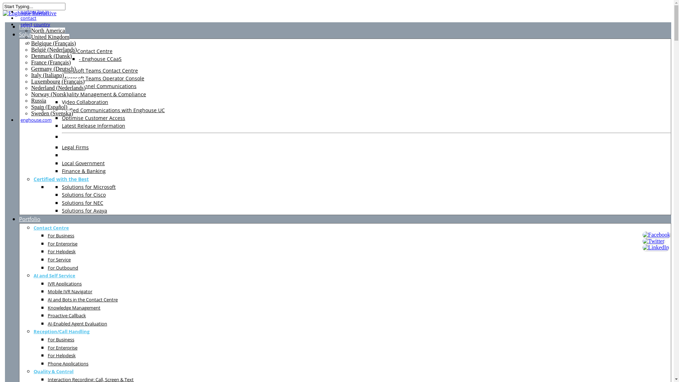 The height and width of the screenshot is (382, 679). I want to click on Quality & Control, so click(54, 371).